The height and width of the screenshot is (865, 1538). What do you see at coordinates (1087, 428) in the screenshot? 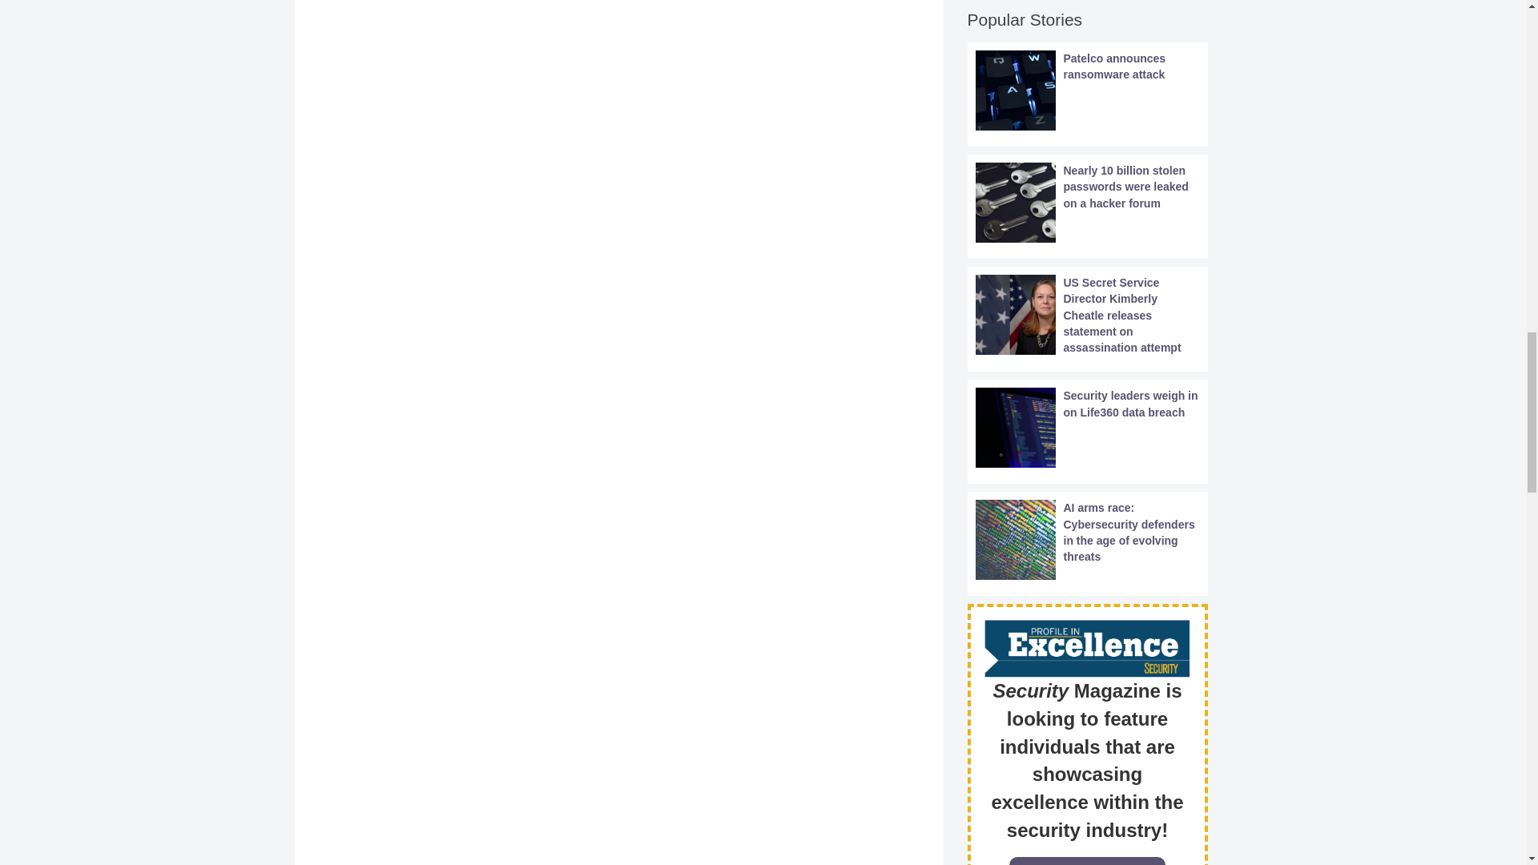
I see `Security leaders weigh in on Life360 data breach` at bounding box center [1087, 428].